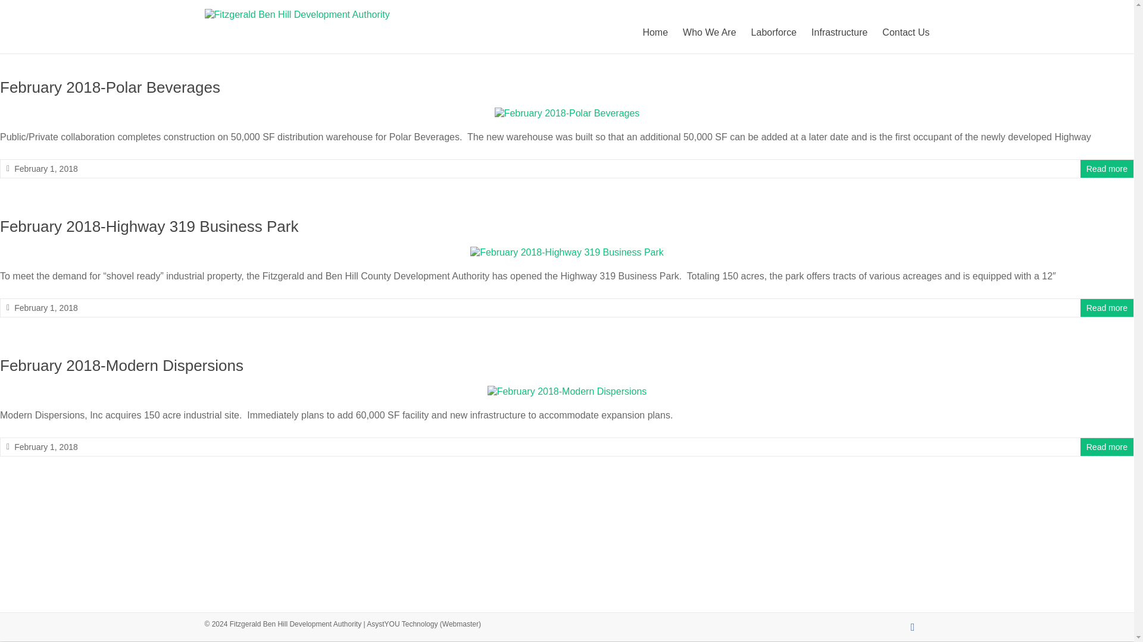  Describe the element at coordinates (839, 32) in the screenshot. I see `Infrastructure` at that location.